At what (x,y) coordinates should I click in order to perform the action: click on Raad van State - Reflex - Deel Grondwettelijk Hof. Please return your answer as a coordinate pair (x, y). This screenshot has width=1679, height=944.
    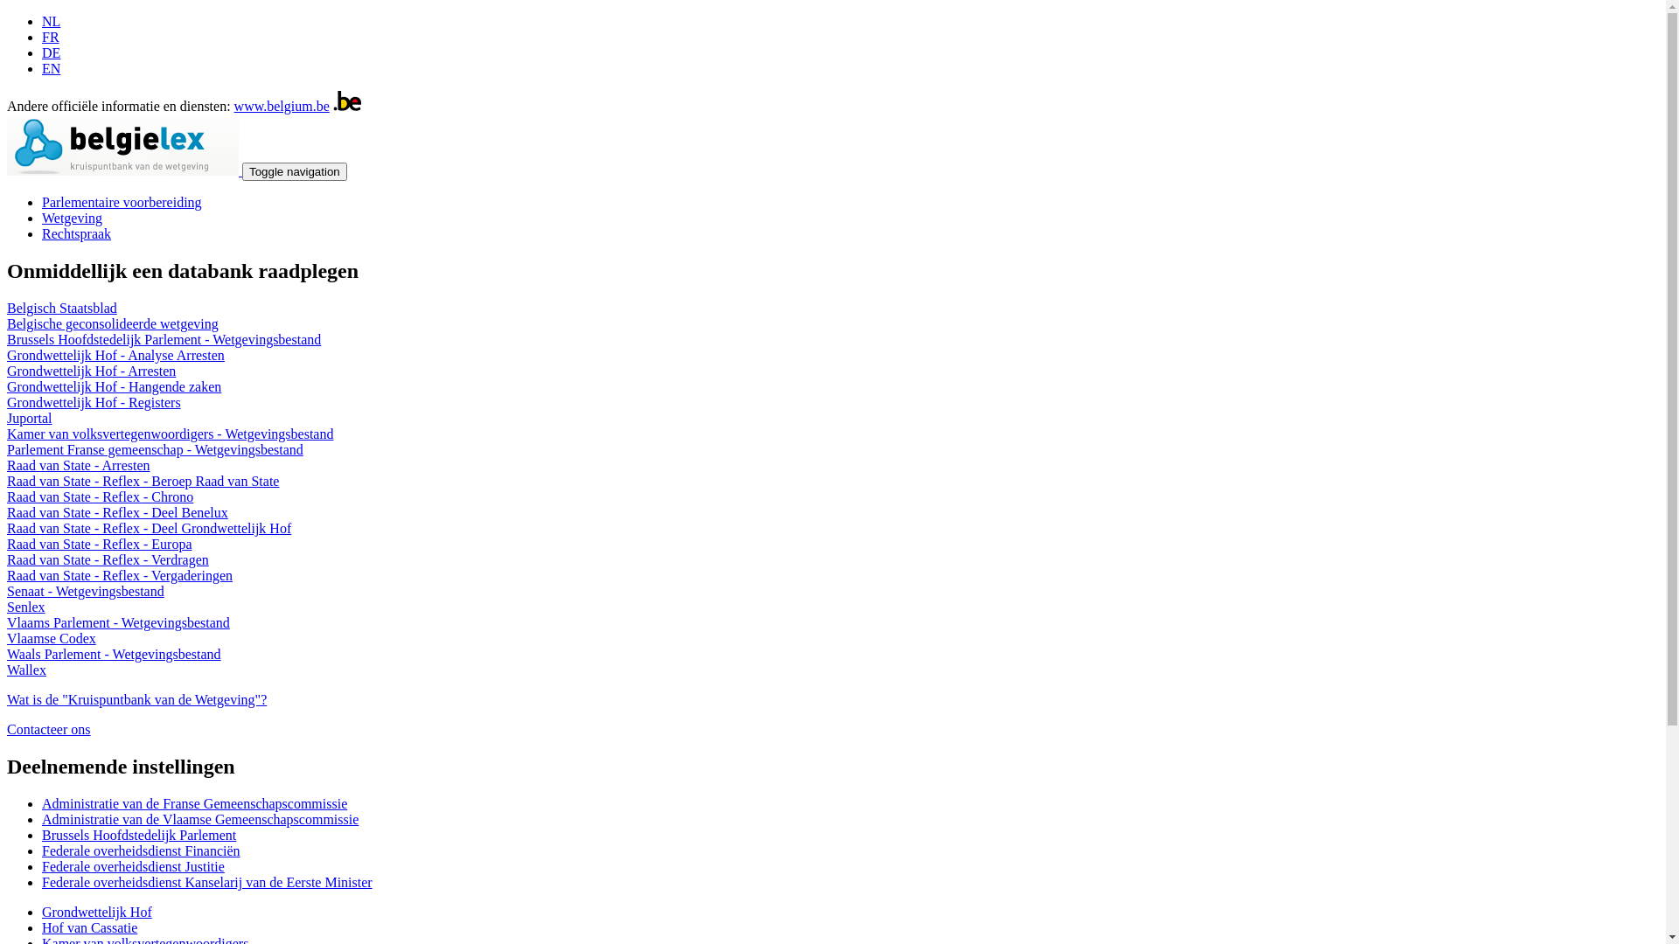
    Looking at the image, I should click on (149, 528).